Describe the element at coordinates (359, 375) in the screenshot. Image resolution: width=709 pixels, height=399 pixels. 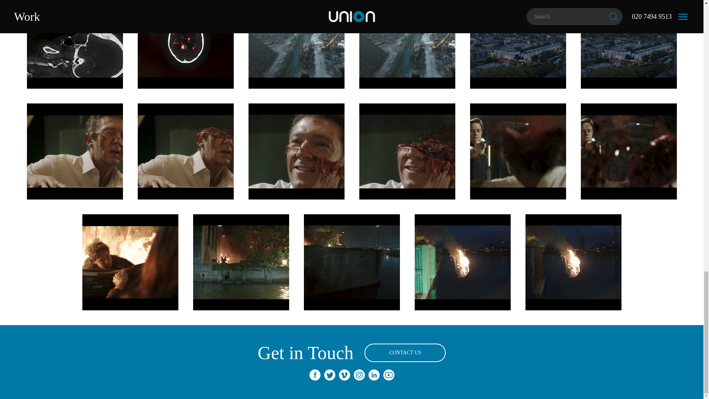
I see `insta` at that location.